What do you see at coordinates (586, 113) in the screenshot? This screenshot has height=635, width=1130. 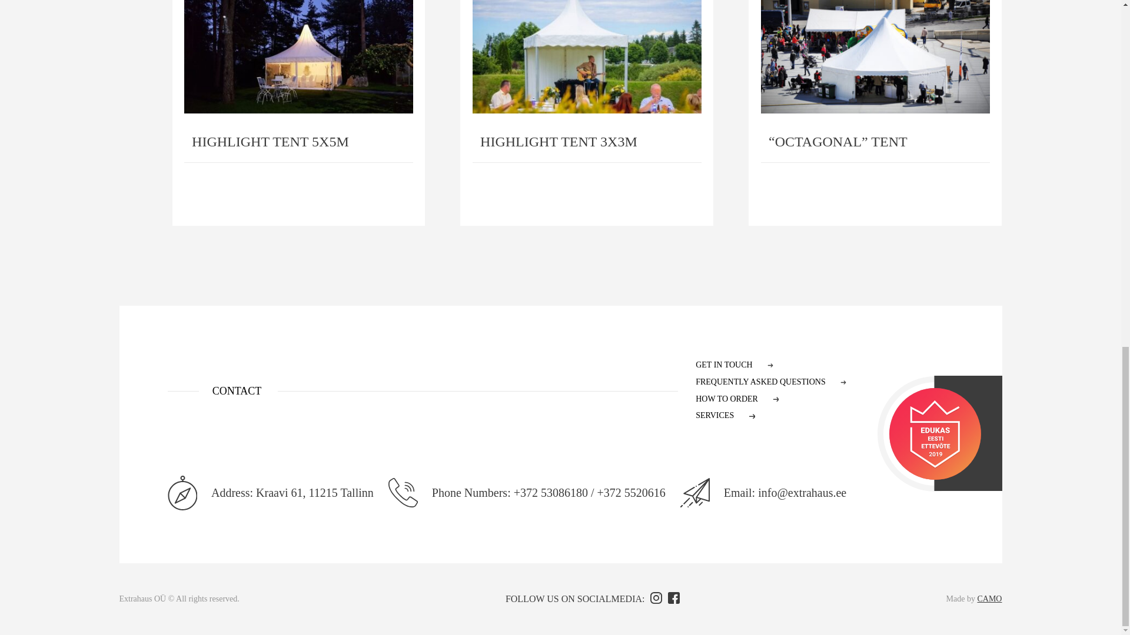 I see `HIGHLIGHT TENT 3X3M` at bounding box center [586, 113].